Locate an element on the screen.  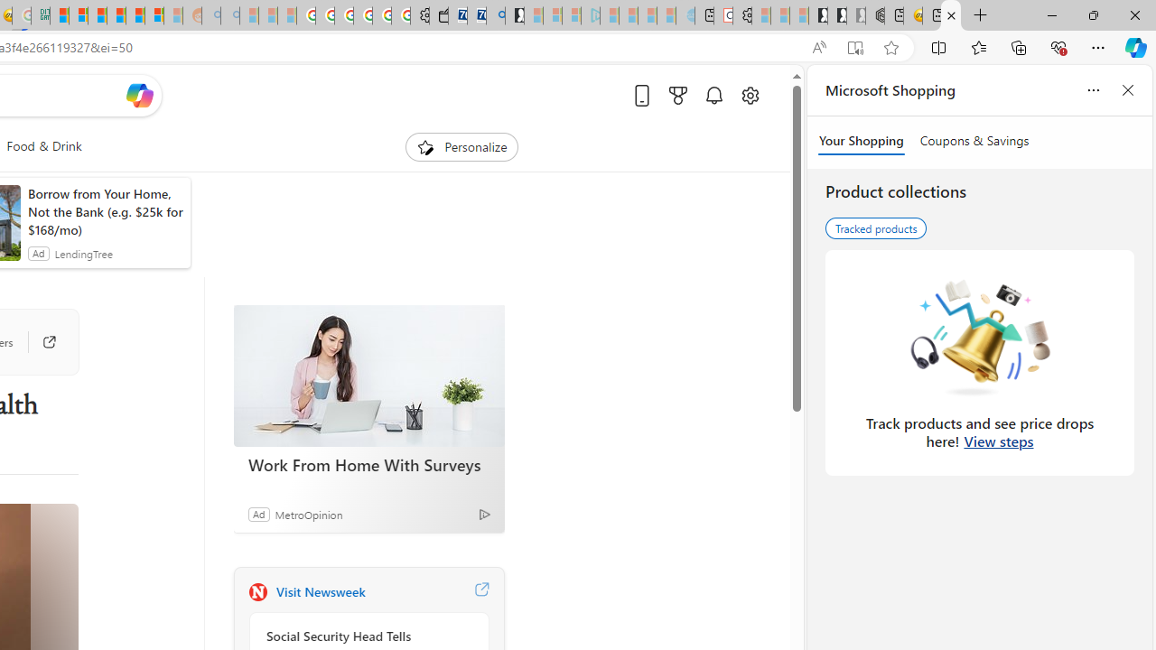
Close is located at coordinates (1134, 14).